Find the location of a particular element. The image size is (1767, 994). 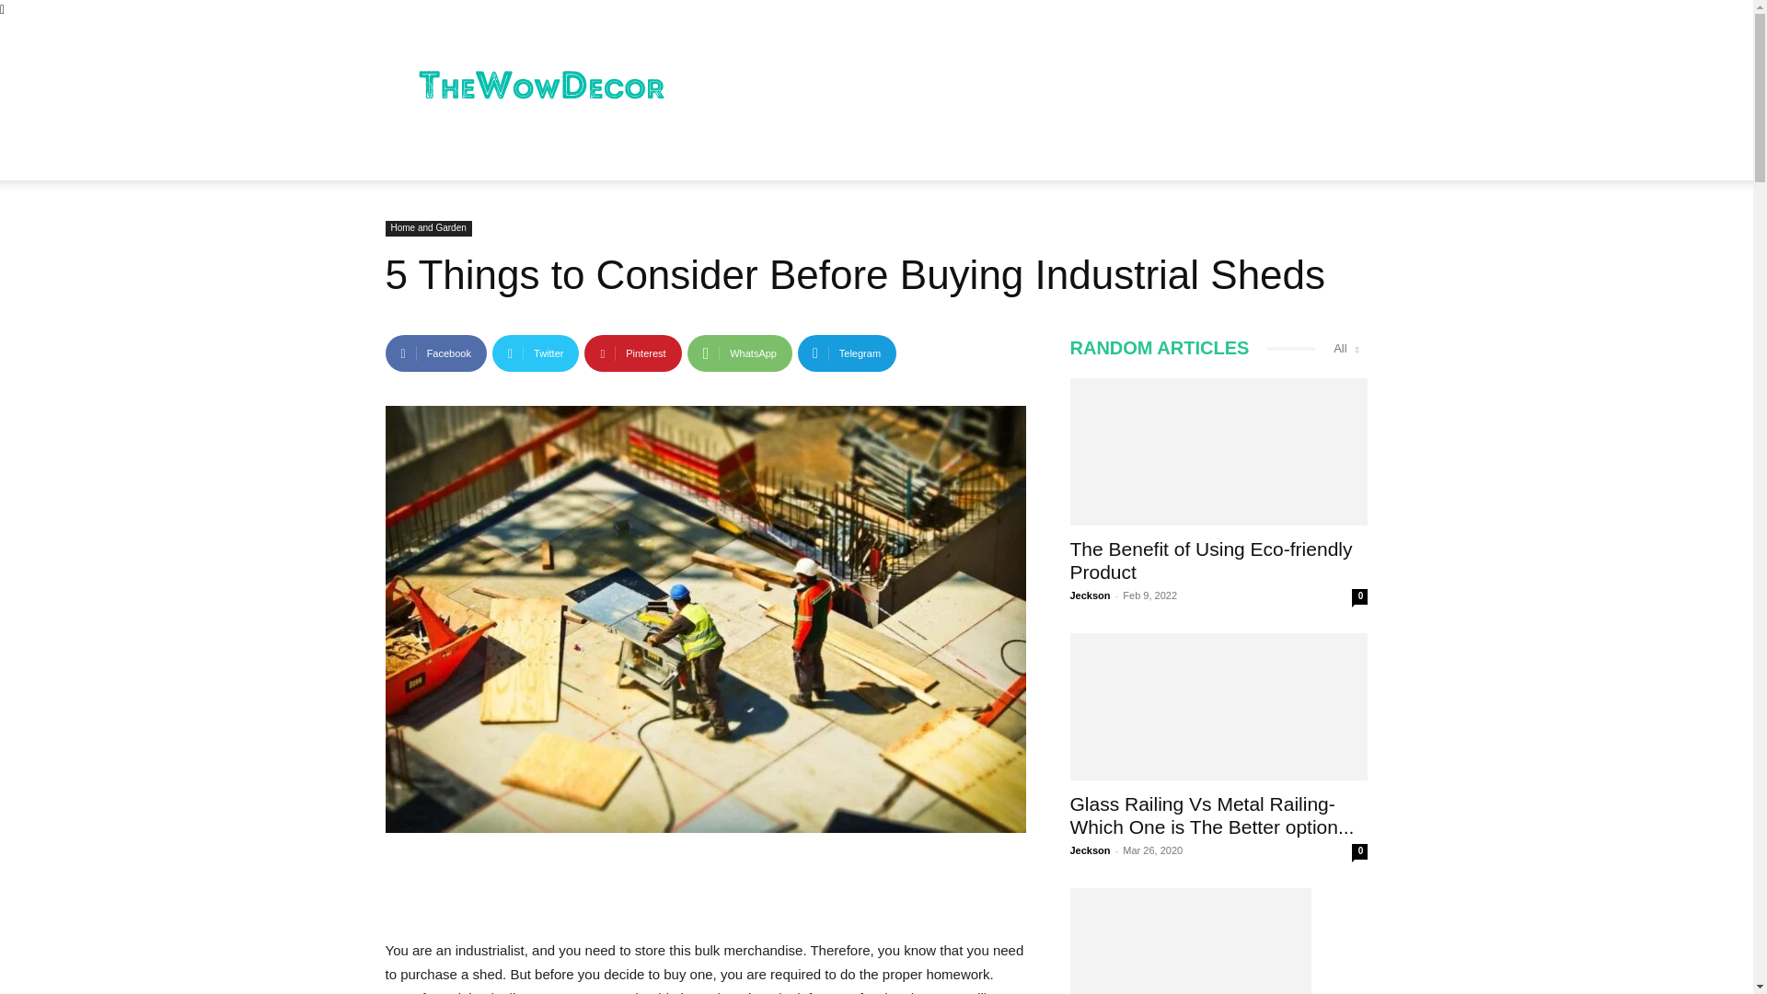

Telegram is located at coordinates (847, 353).